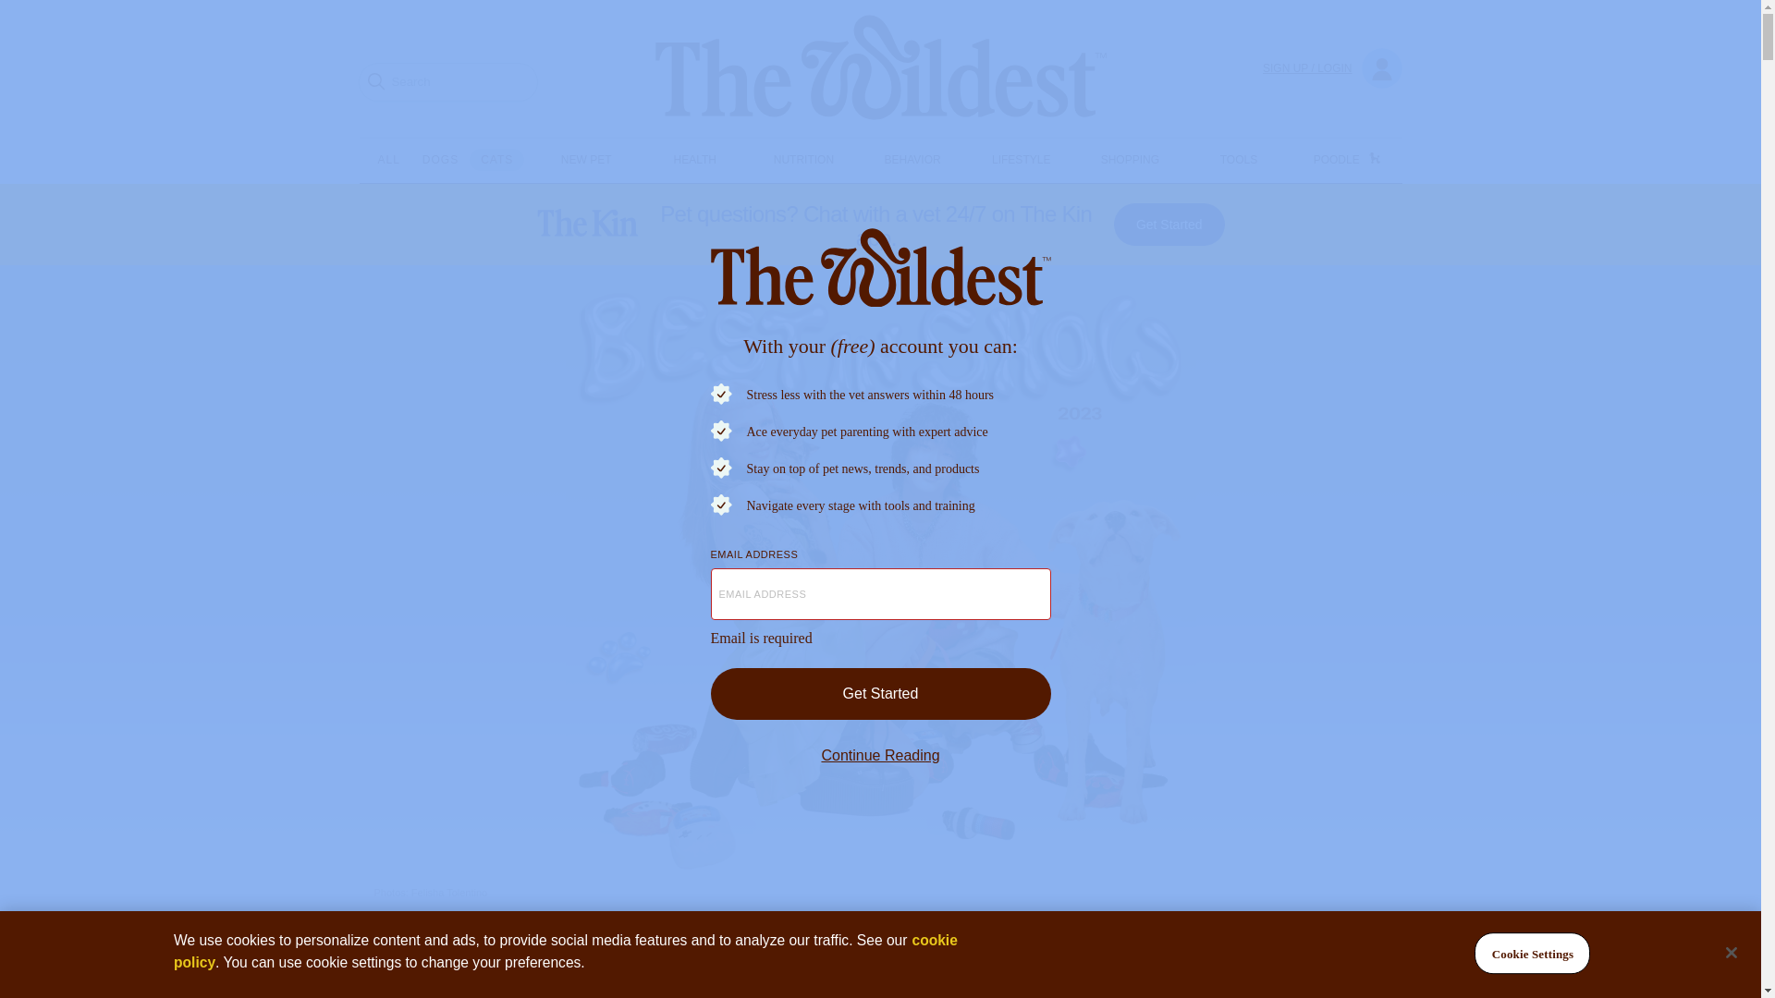 Image resolution: width=1775 pixels, height=998 pixels. I want to click on DOGS, so click(440, 159).